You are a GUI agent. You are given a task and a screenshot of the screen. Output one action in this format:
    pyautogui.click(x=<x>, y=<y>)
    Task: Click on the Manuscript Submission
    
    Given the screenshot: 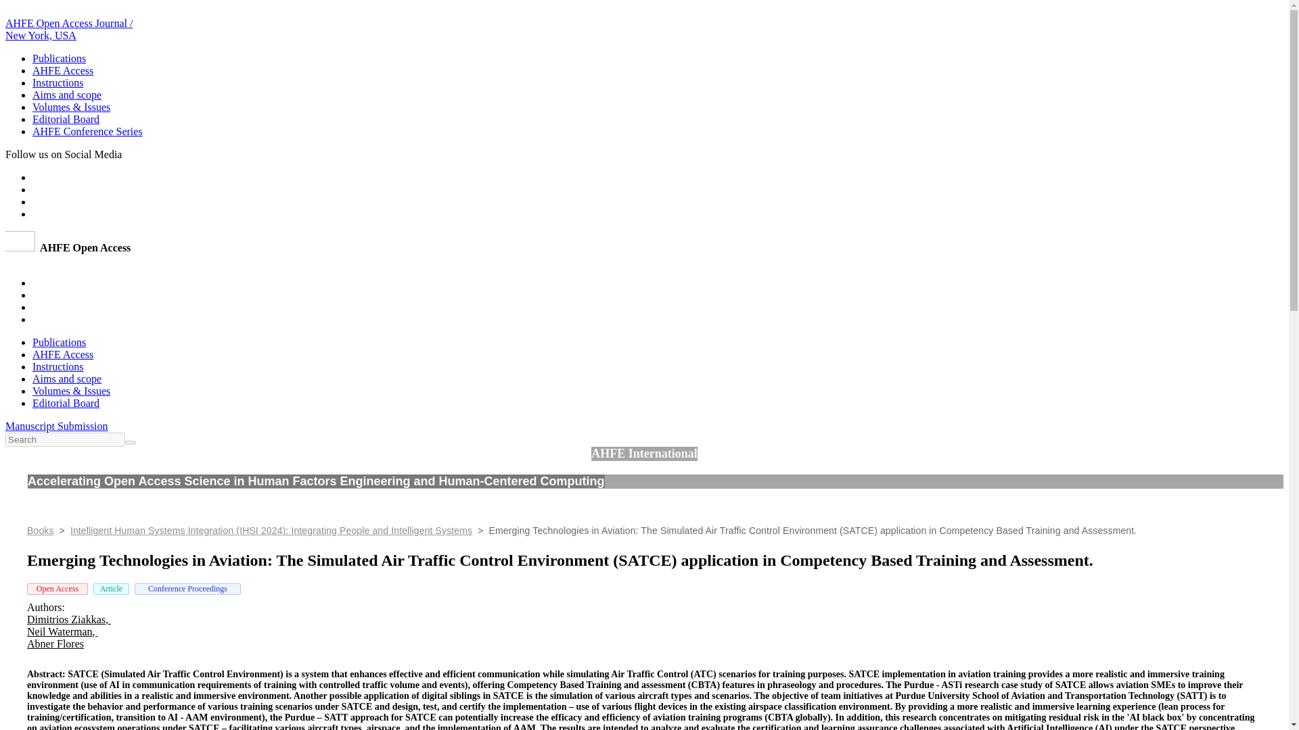 What is the action you would take?
    pyautogui.click(x=56, y=426)
    